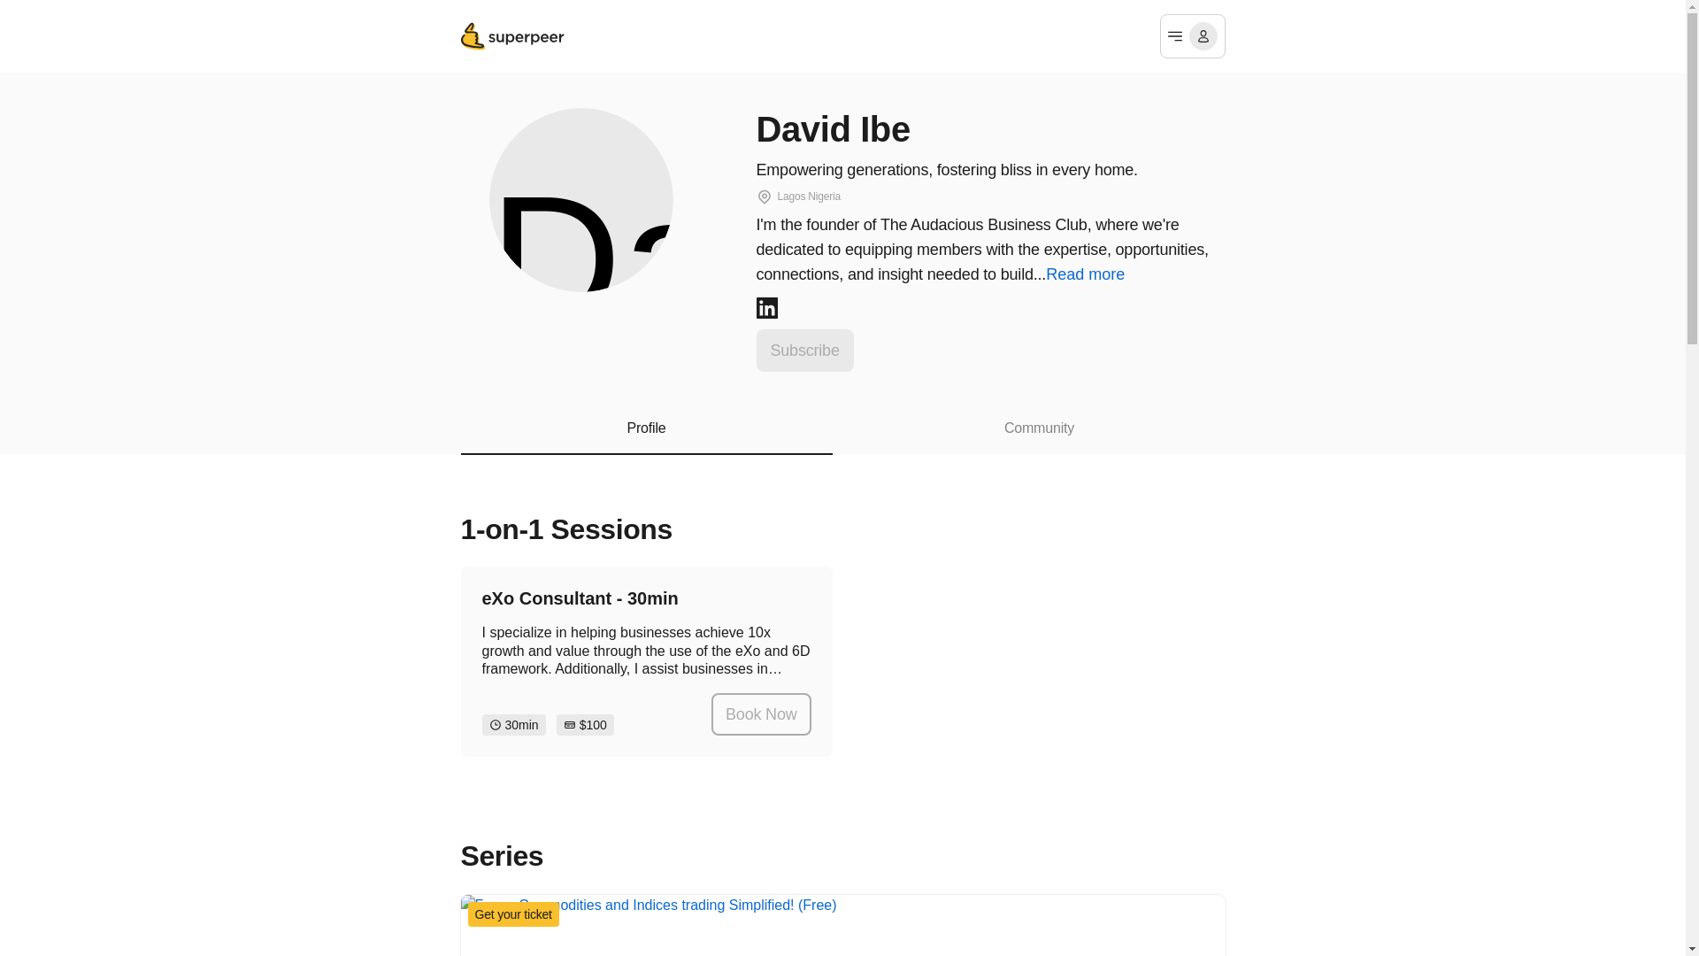  What do you see at coordinates (803, 351) in the screenshot?
I see `Subscribe` at bounding box center [803, 351].